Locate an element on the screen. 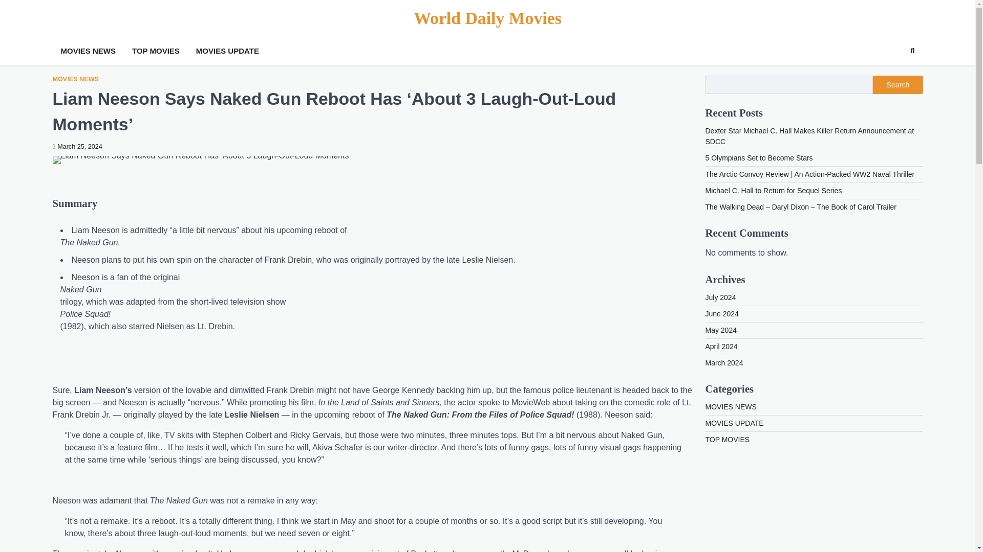 Image resolution: width=983 pixels, height=552 pixels. March 2024 is located at coordinates (724, 363).